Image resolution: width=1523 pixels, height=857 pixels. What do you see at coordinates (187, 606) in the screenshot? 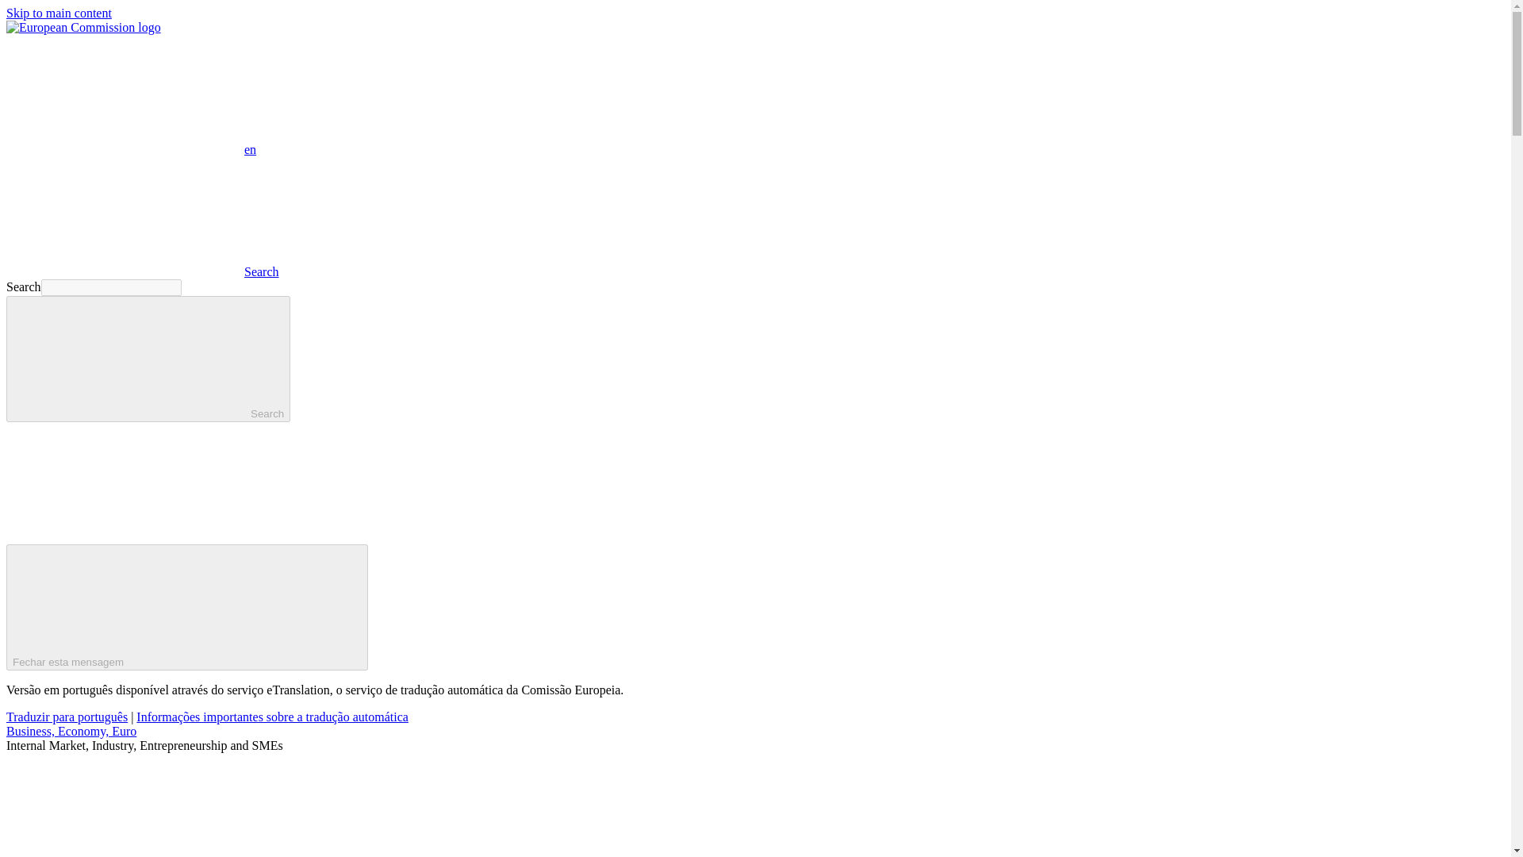
I see `Fechar esta mensagem` at bounding box center [187, 606].